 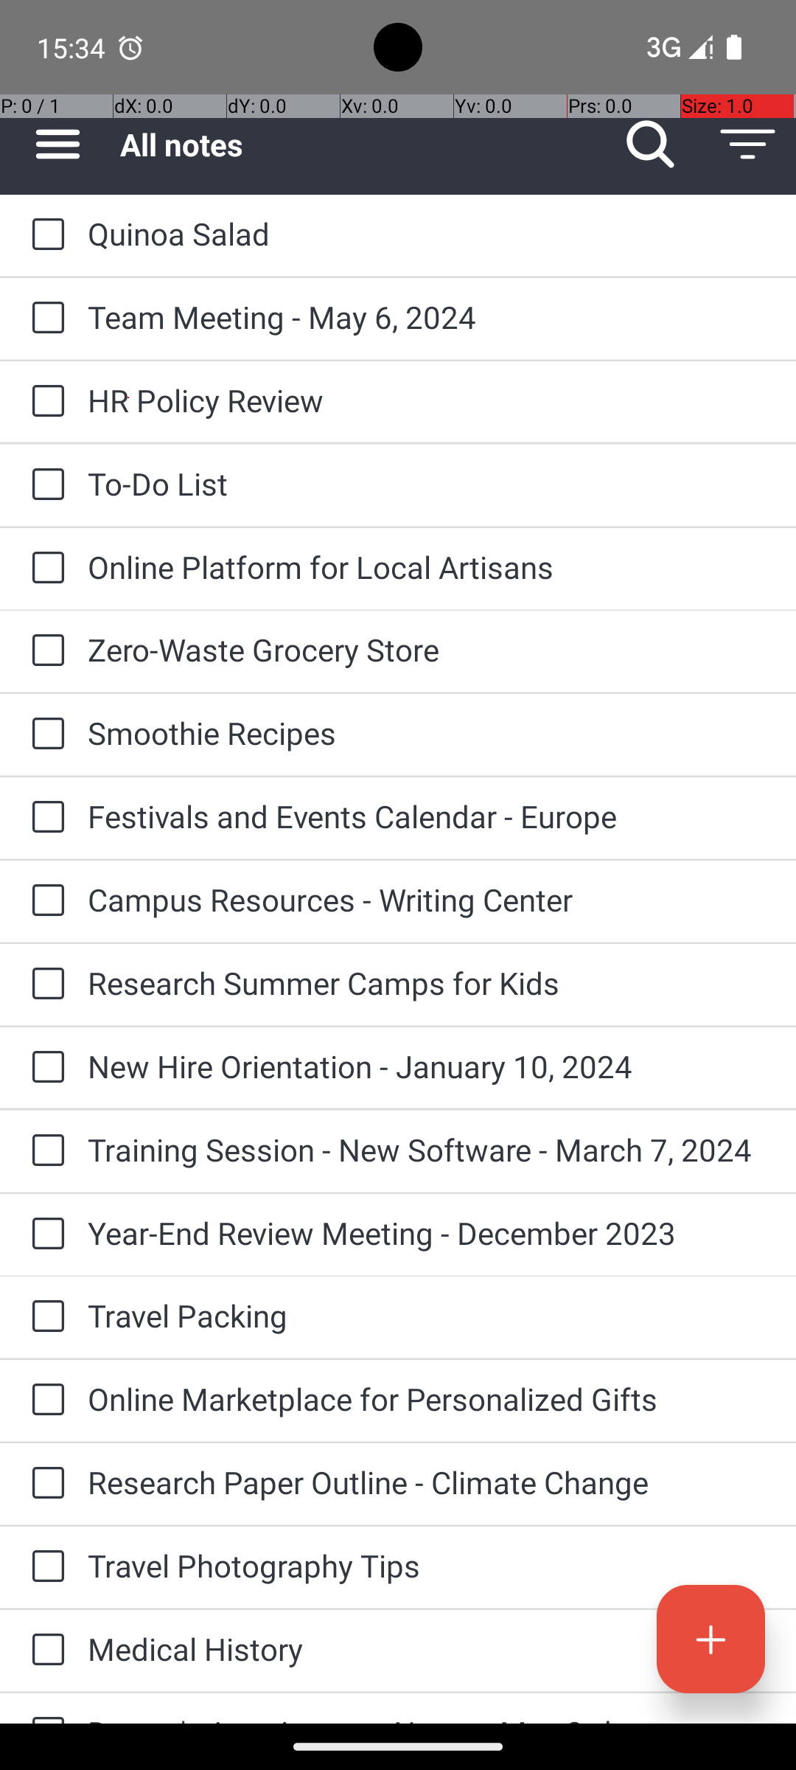 What do you see at coordinates (427, 566) in the screenshot?
I see `Online Platform for Local Artisans` at bounding box center [427, 566].